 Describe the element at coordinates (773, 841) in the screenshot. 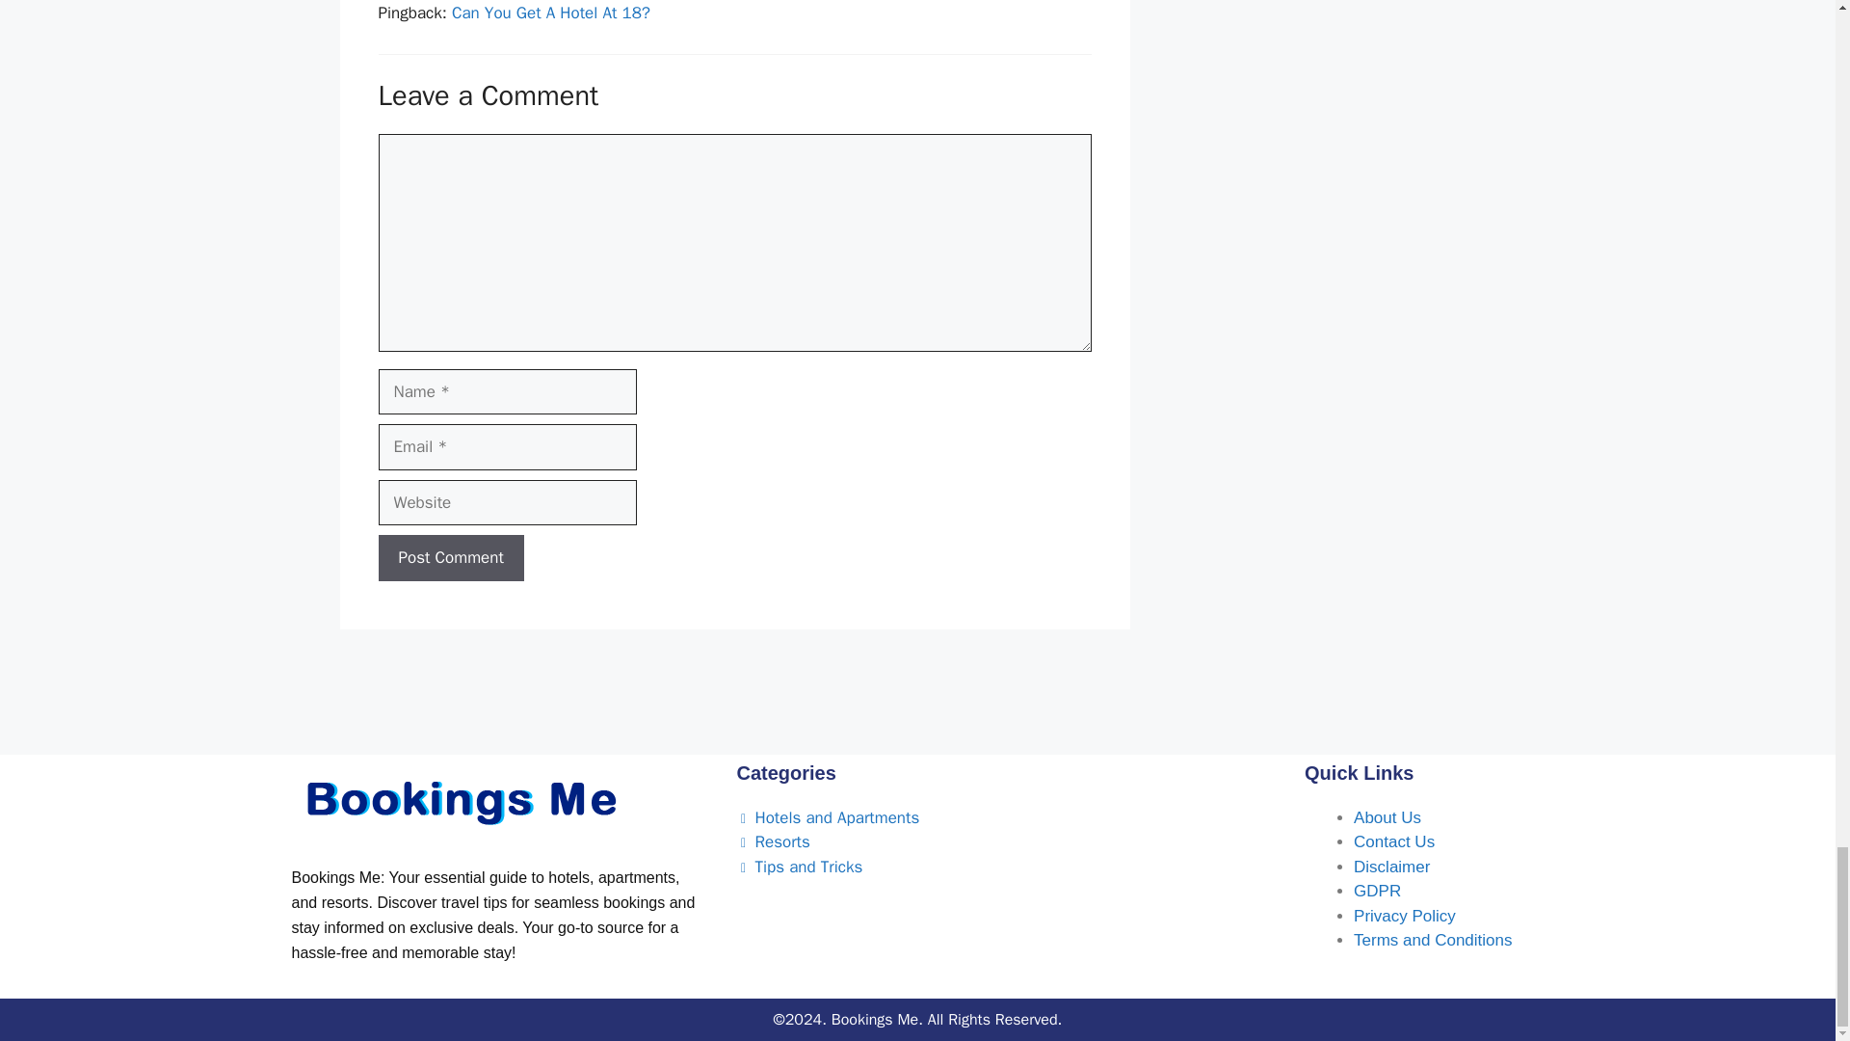

I see `Resorts` at that location.